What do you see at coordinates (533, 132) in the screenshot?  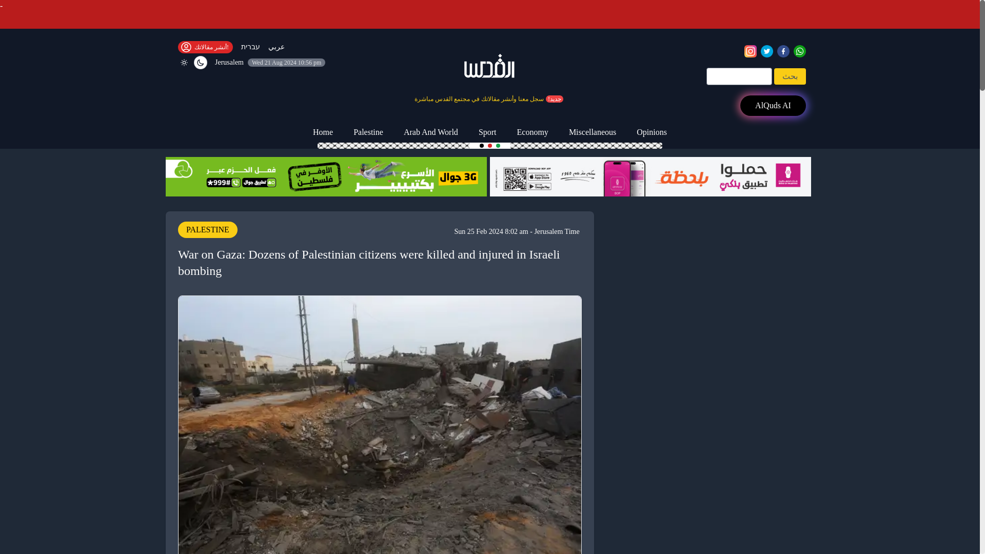 I see `Economy` at bounding box center [533, 132].